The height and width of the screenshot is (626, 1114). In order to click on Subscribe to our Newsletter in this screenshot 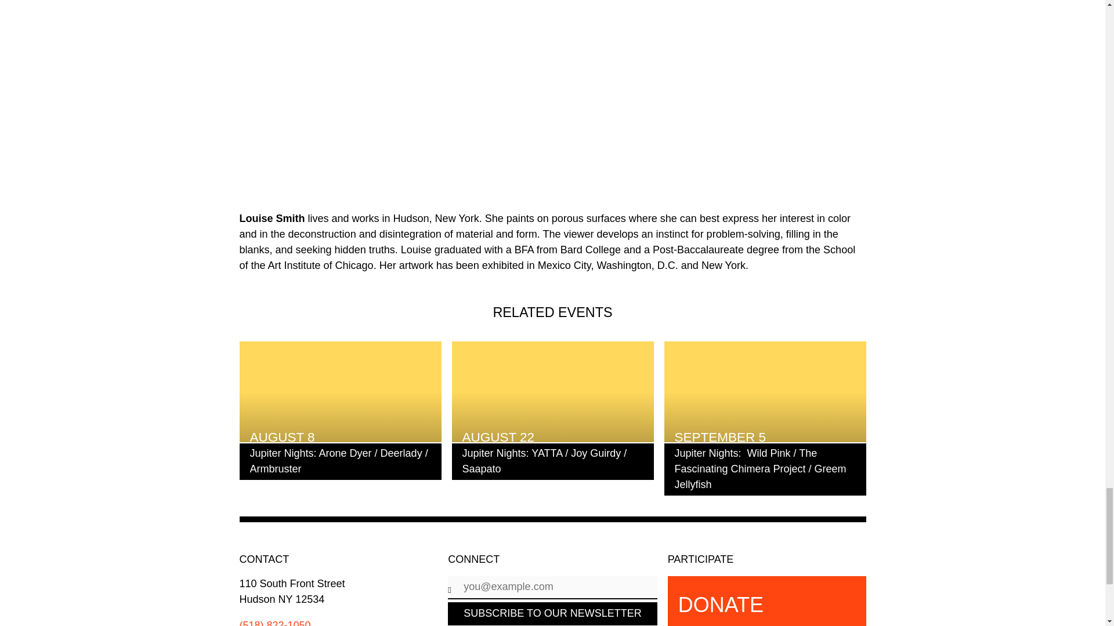, I will do `click(552, 613)`.